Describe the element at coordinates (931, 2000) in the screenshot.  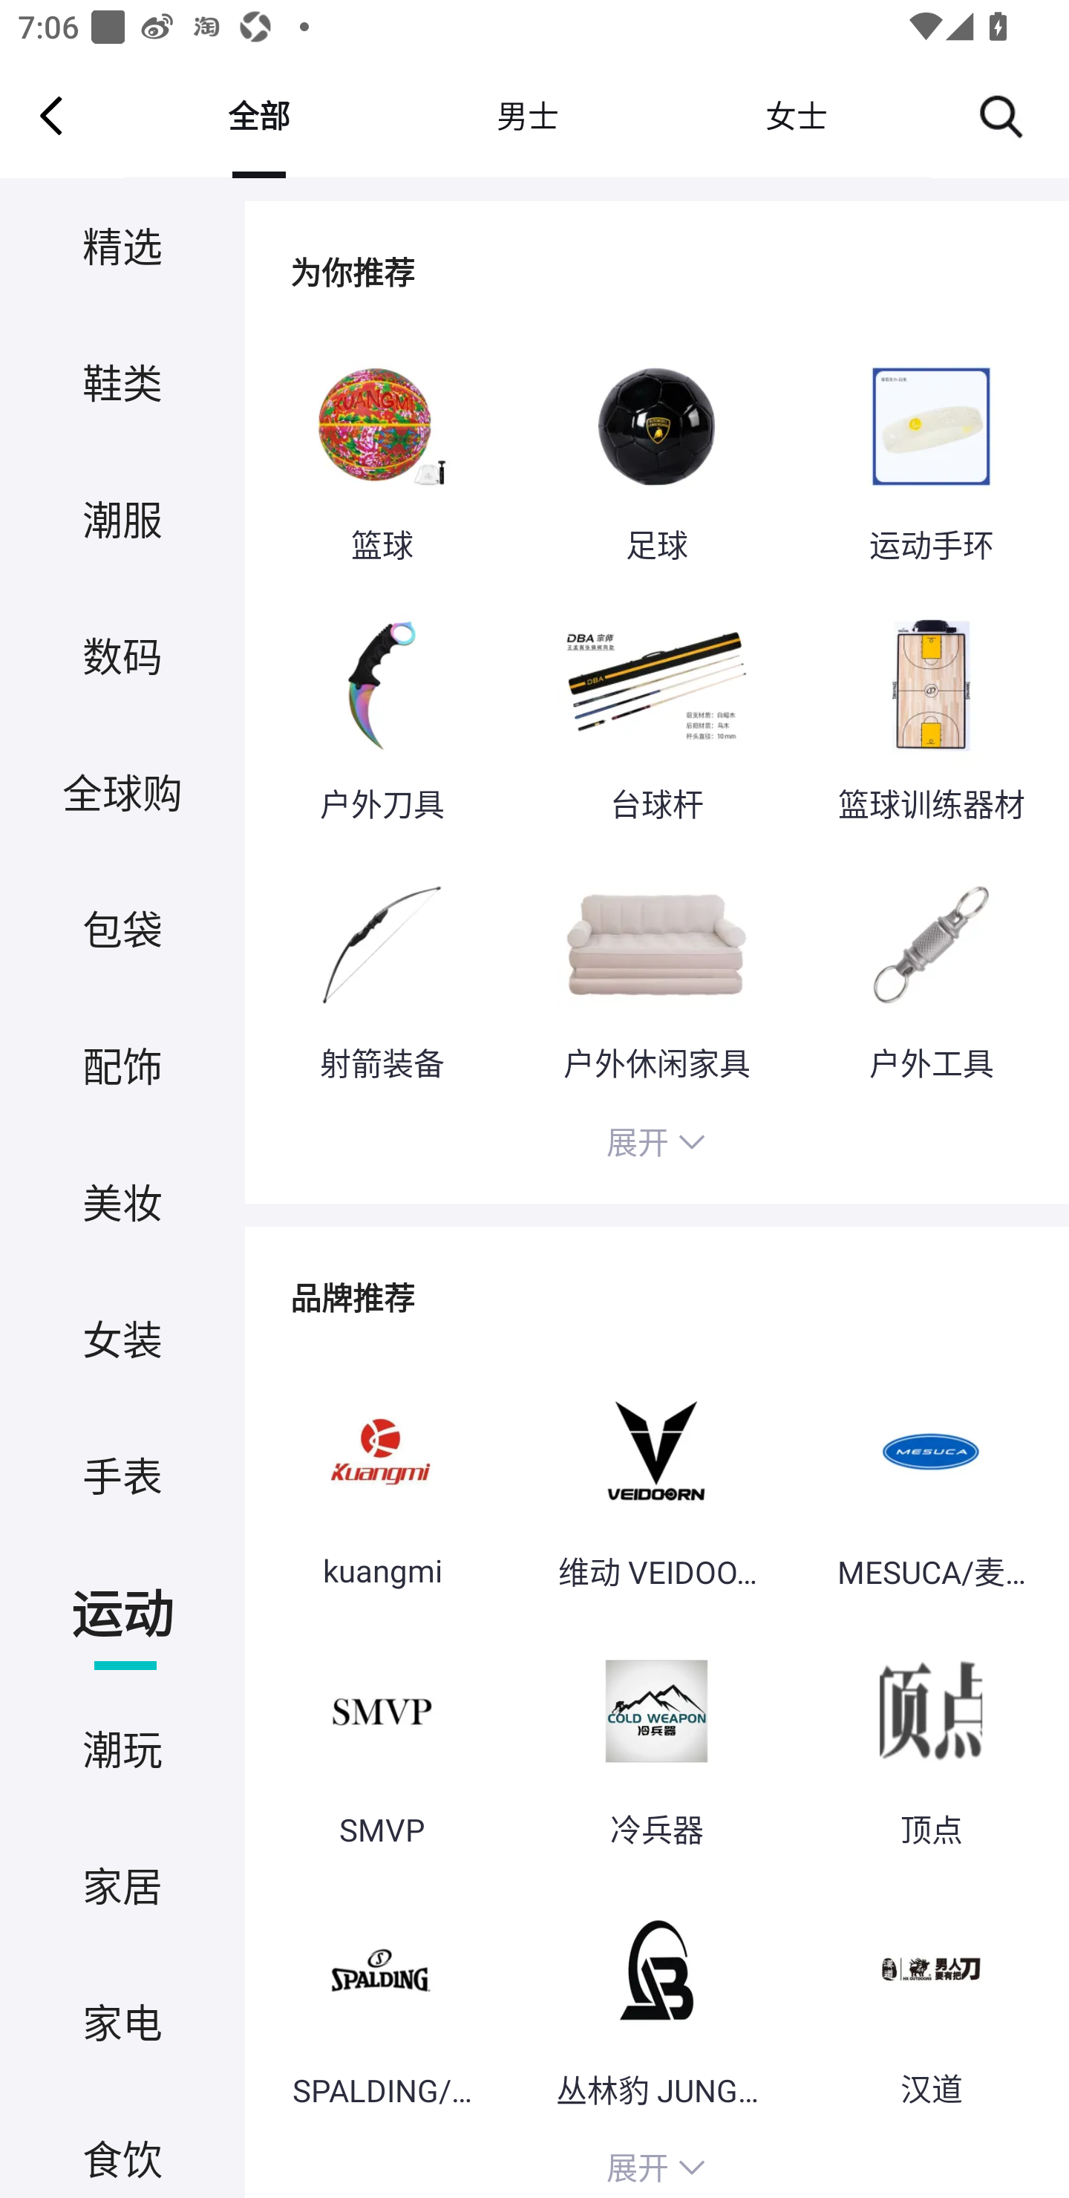
I see `汉道` at that location.